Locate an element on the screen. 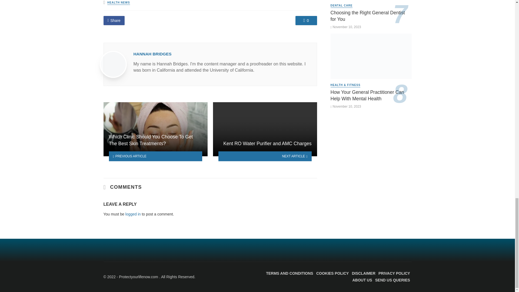 This screenshot has height=292, width=519. HEALTH NEWS is located at coordinates (119, 3).